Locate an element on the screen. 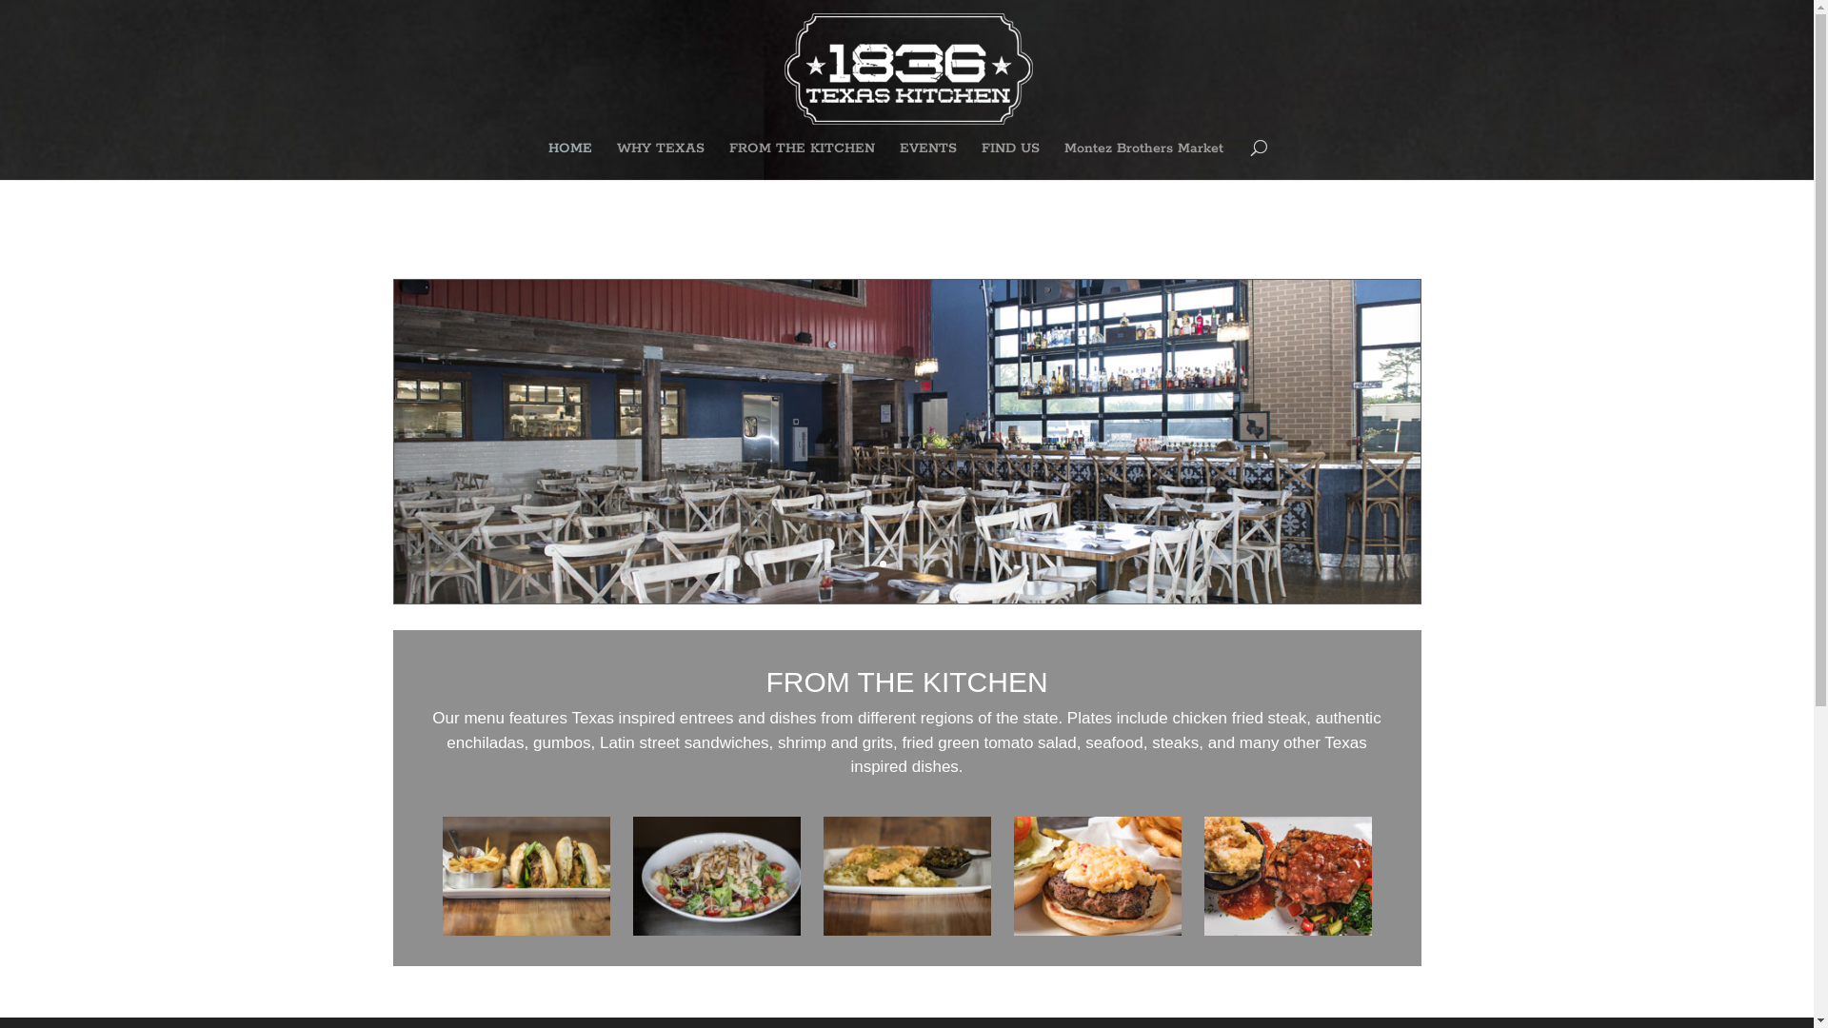 This screenshot has width=1828, height=1028. 1 is located at coordinates (866, 563).